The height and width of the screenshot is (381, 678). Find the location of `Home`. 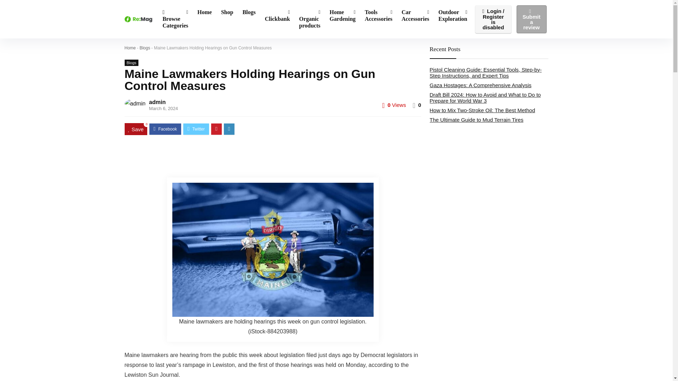

Home is located at coordinates (204, 12).